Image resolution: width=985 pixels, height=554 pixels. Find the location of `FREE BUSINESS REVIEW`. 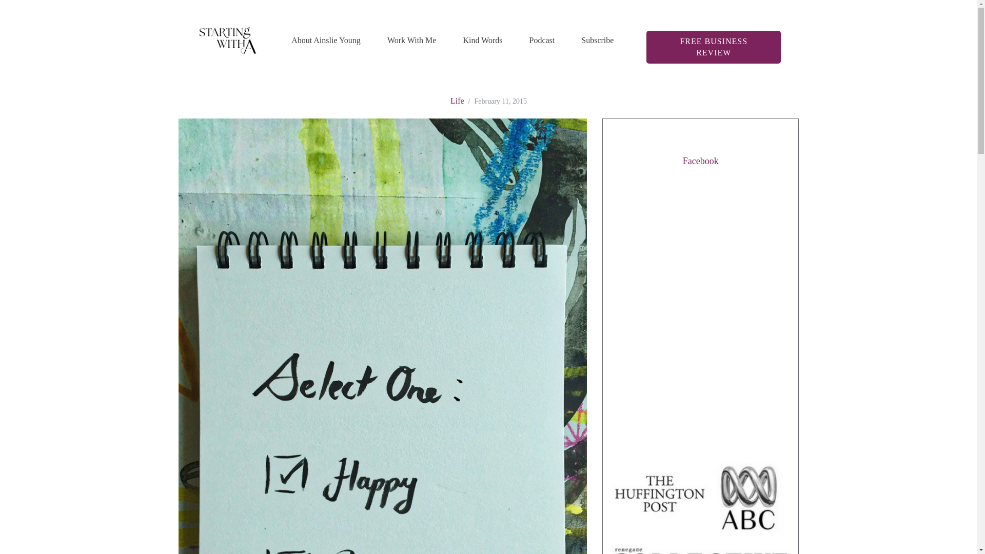

FREE BUSINESS REVIEW is located at coordinates (713, 47).